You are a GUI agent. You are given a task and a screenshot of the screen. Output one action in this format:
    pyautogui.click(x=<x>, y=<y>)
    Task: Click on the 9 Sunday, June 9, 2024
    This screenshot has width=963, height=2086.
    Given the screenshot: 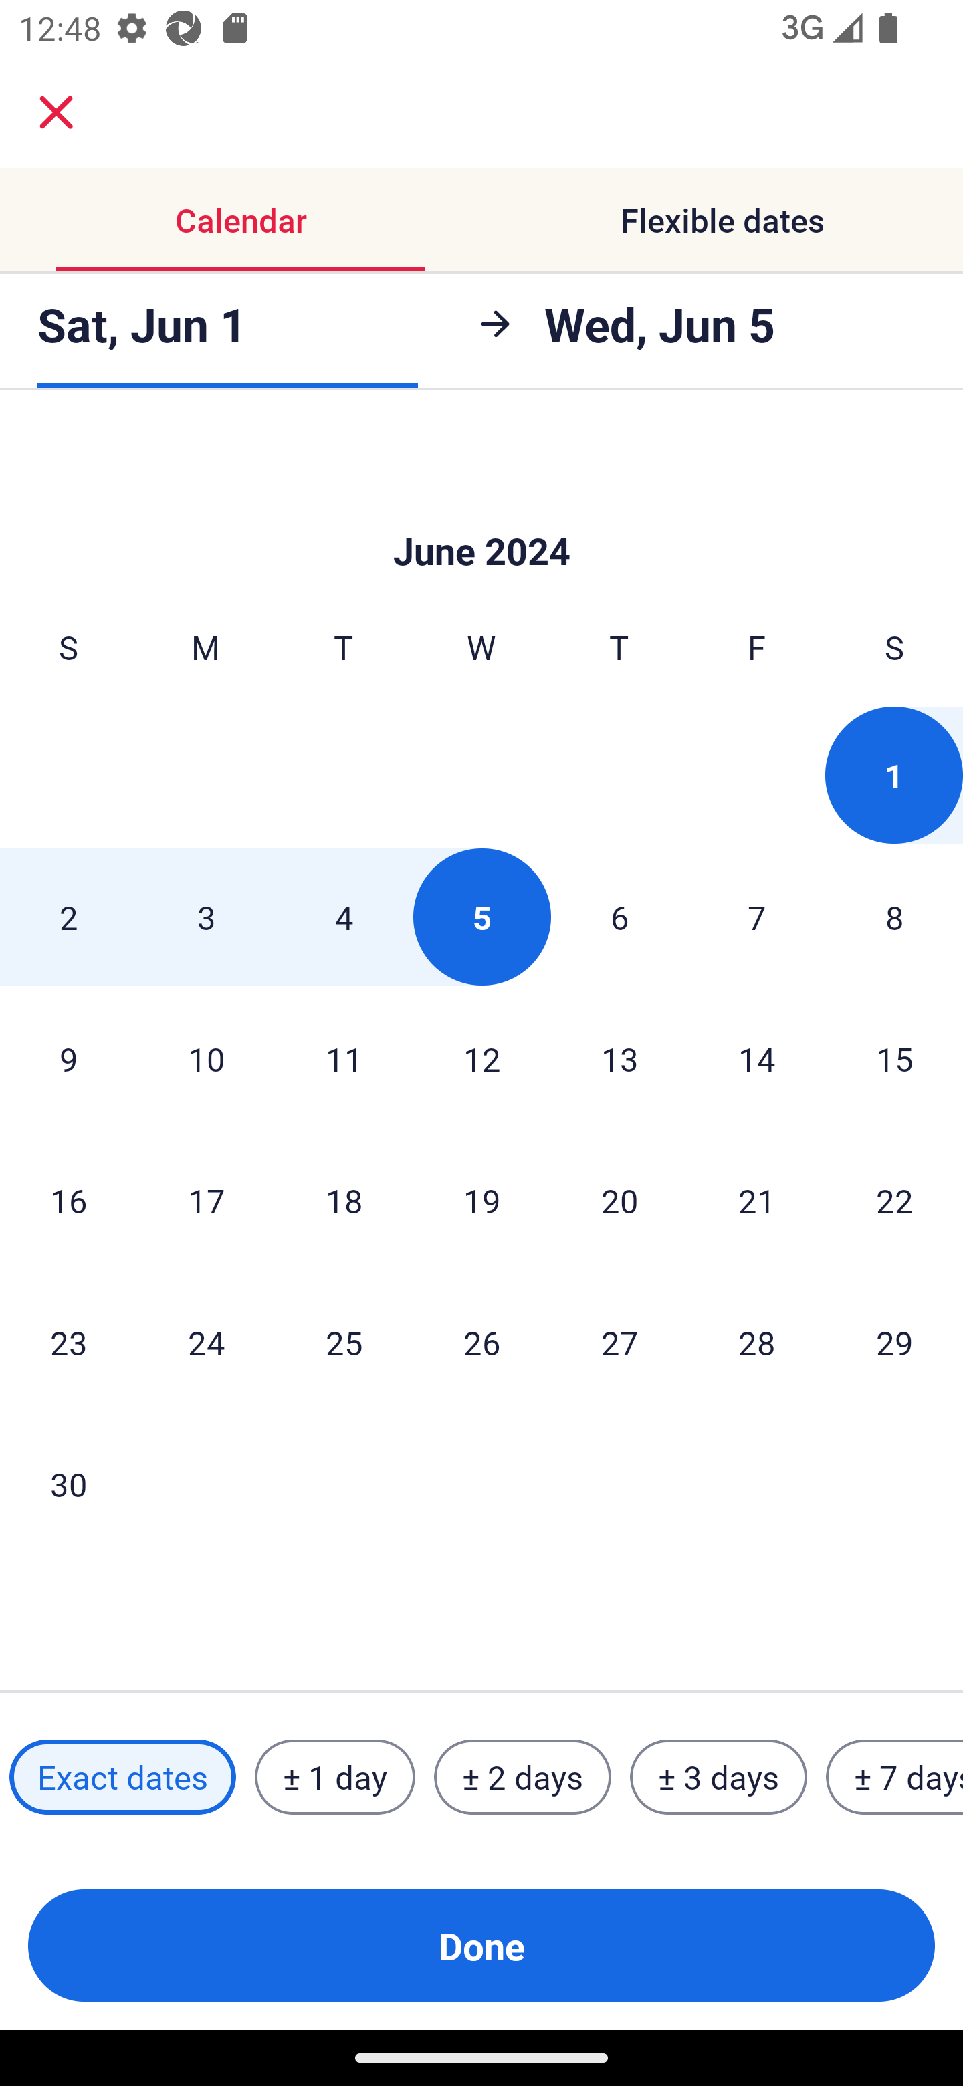 What is the action you would take?
    pyautogui.click(x=68, y=1058)
    